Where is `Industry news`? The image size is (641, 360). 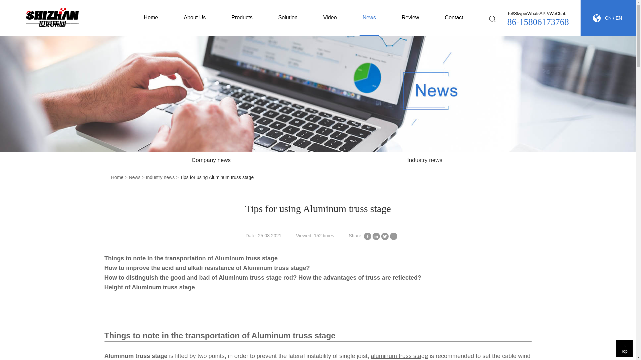
Industry news is located at coordinates (425, 160).